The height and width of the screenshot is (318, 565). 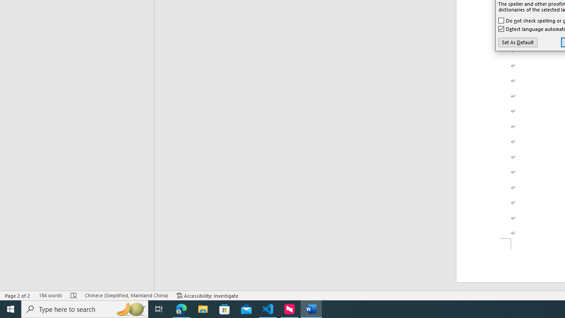 What do you see at coordinates (181, 309) in the screenshot?
I see `Microsoft Edge - 1 running window` at bounding box center [181, 309].